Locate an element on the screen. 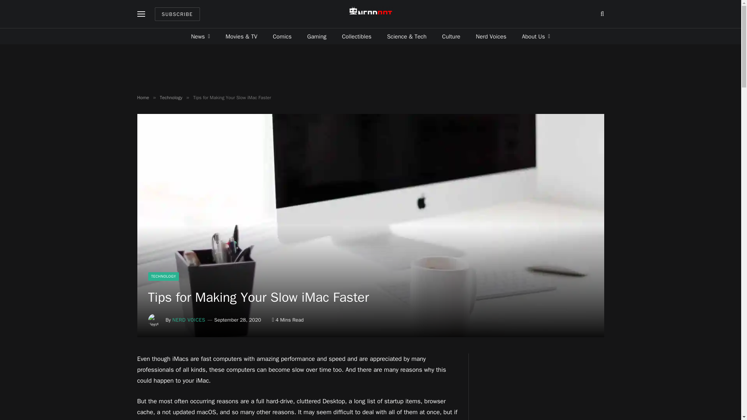  Nerd Voices is located at coordinates (491, 37).